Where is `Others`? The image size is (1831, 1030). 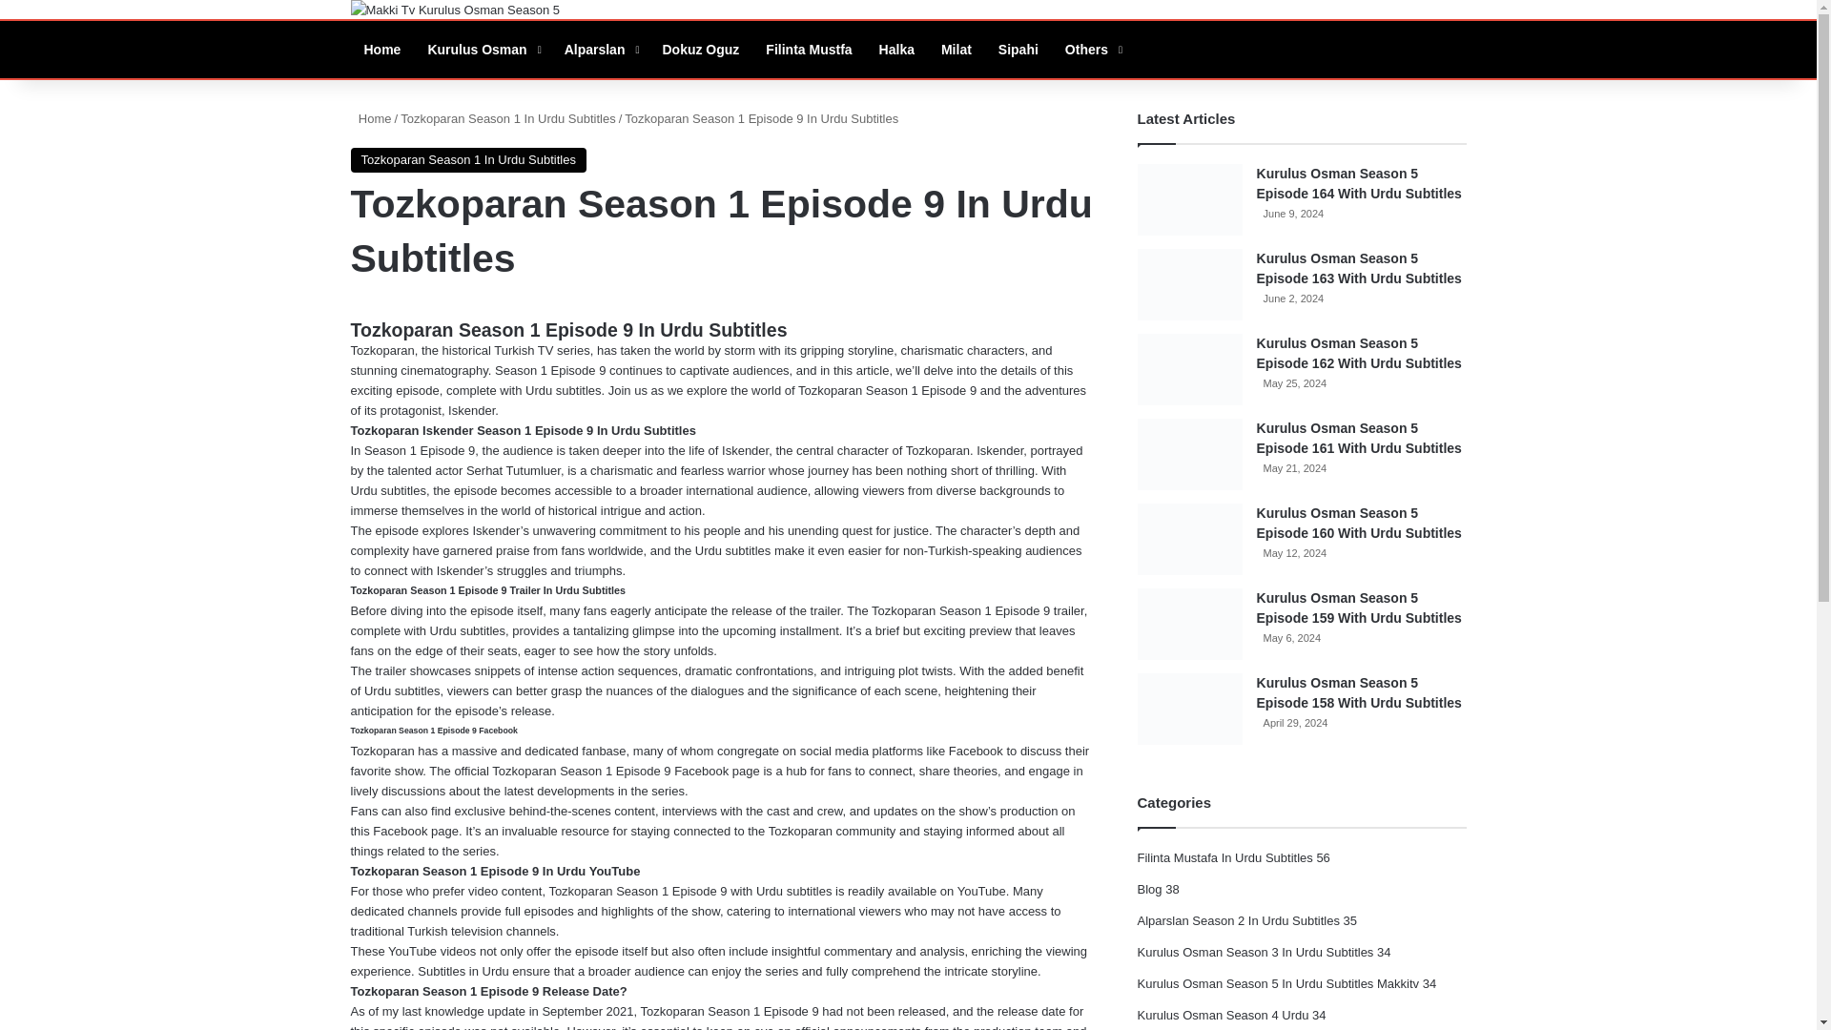 Others is located at coordinates (1091, 50).